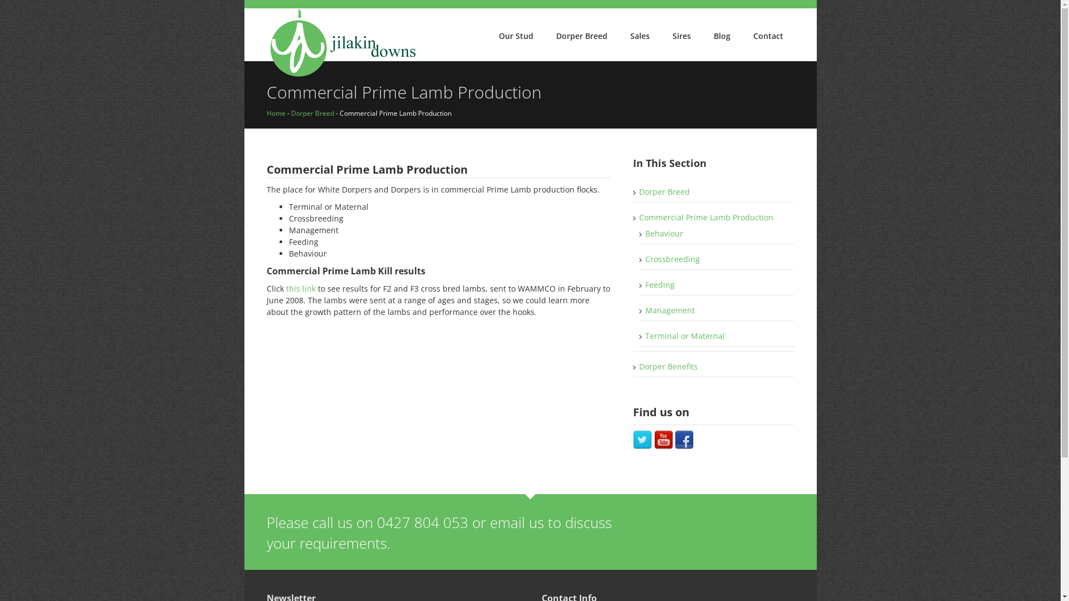 The height and width of the screenshot is (601, 1069). I want to click on this link, so click(301, 288).